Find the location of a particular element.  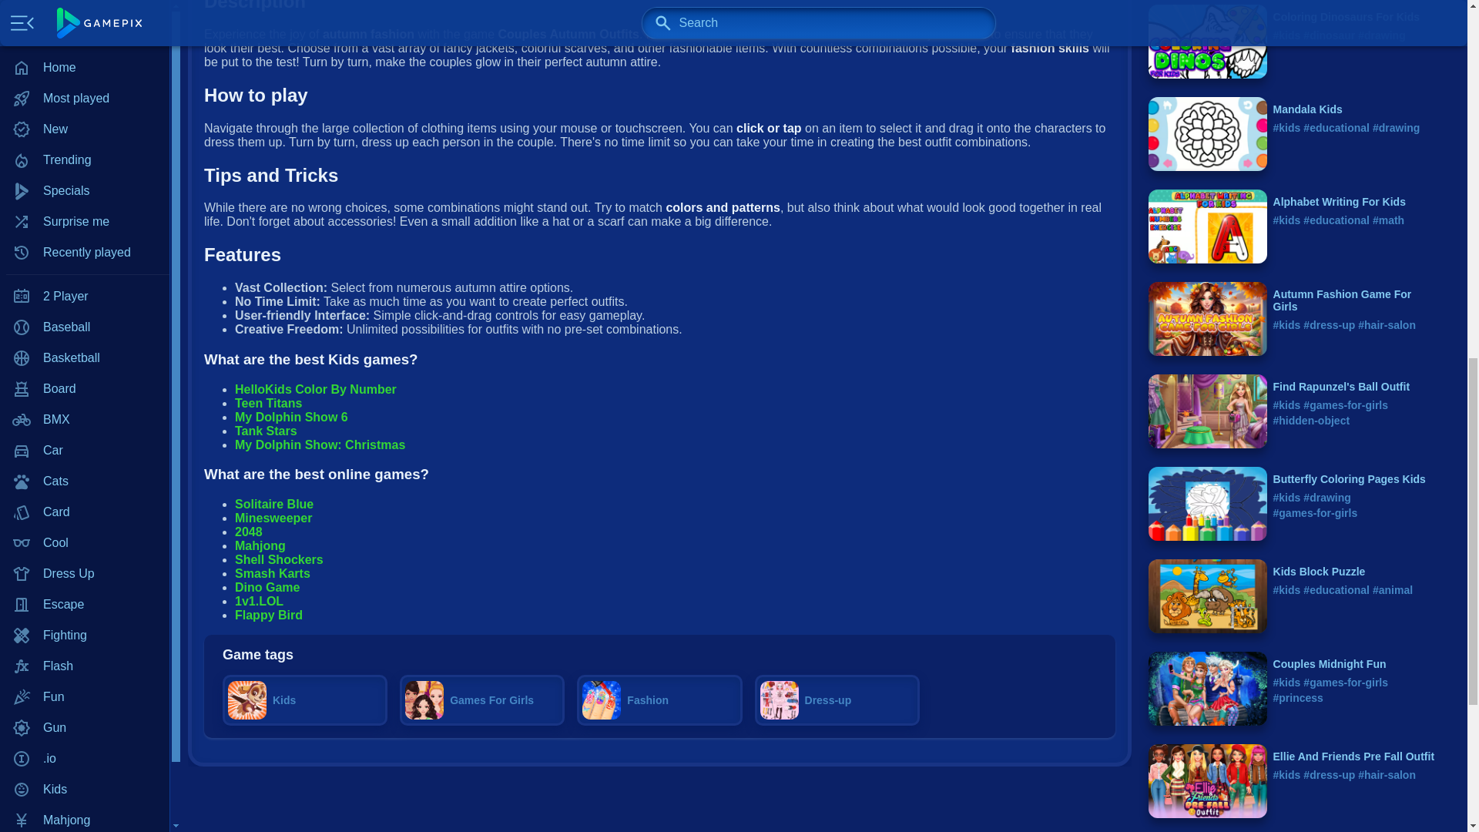

Snake is located at coordinates (85, 266).